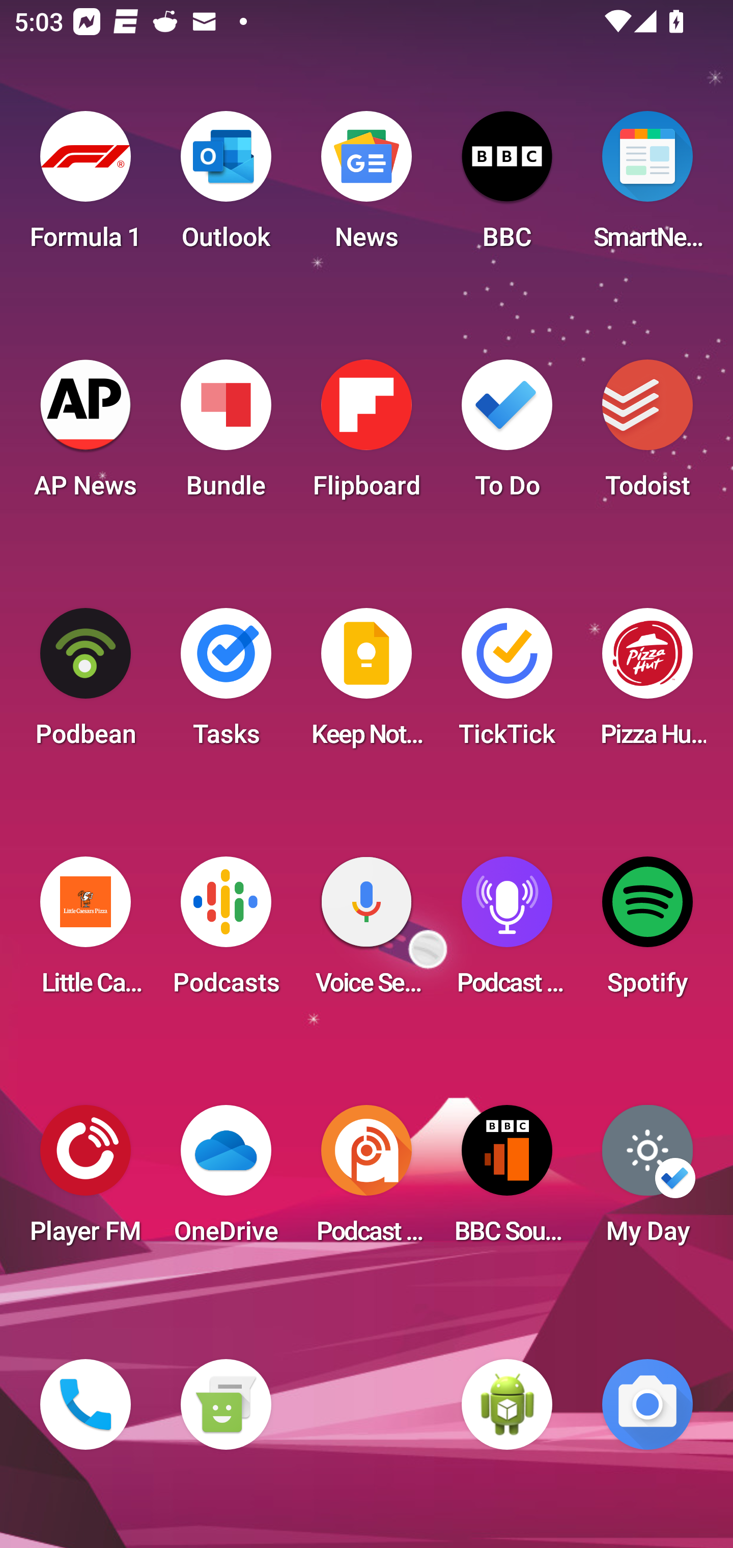 The width and height of the screenshot is (733, 1548). Describe the element at coordinates (366, 932) in the screenshot. I see `Voice Search` at that location.